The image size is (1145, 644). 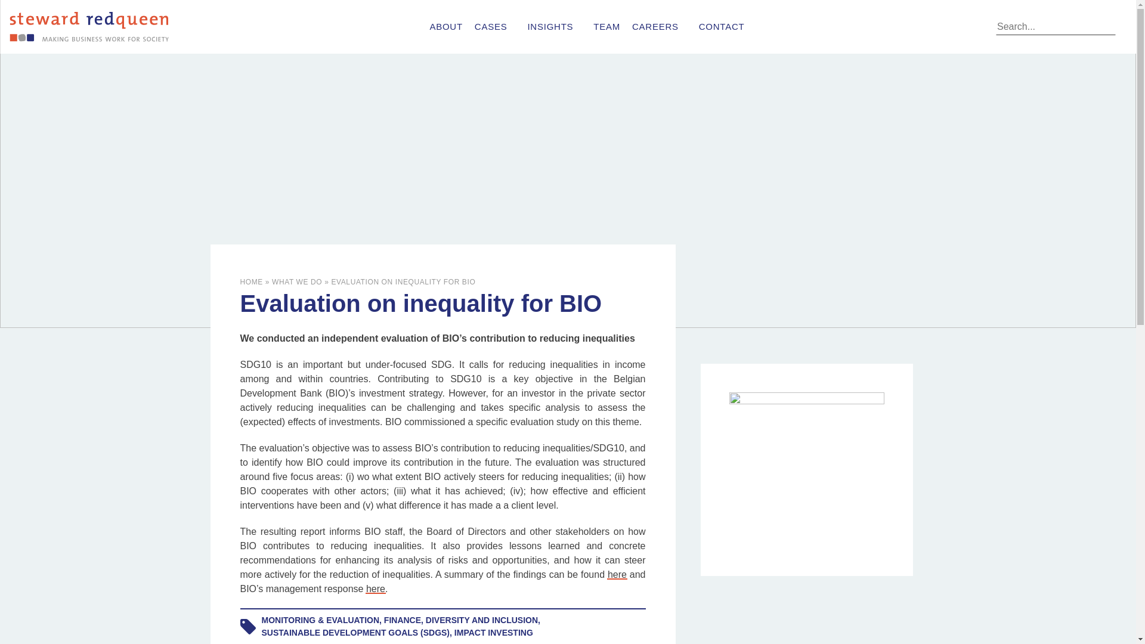 What do you see at coordinates (722, 26) in the screenshot?
I see `CONTACT` at bounding box center [722, 26].